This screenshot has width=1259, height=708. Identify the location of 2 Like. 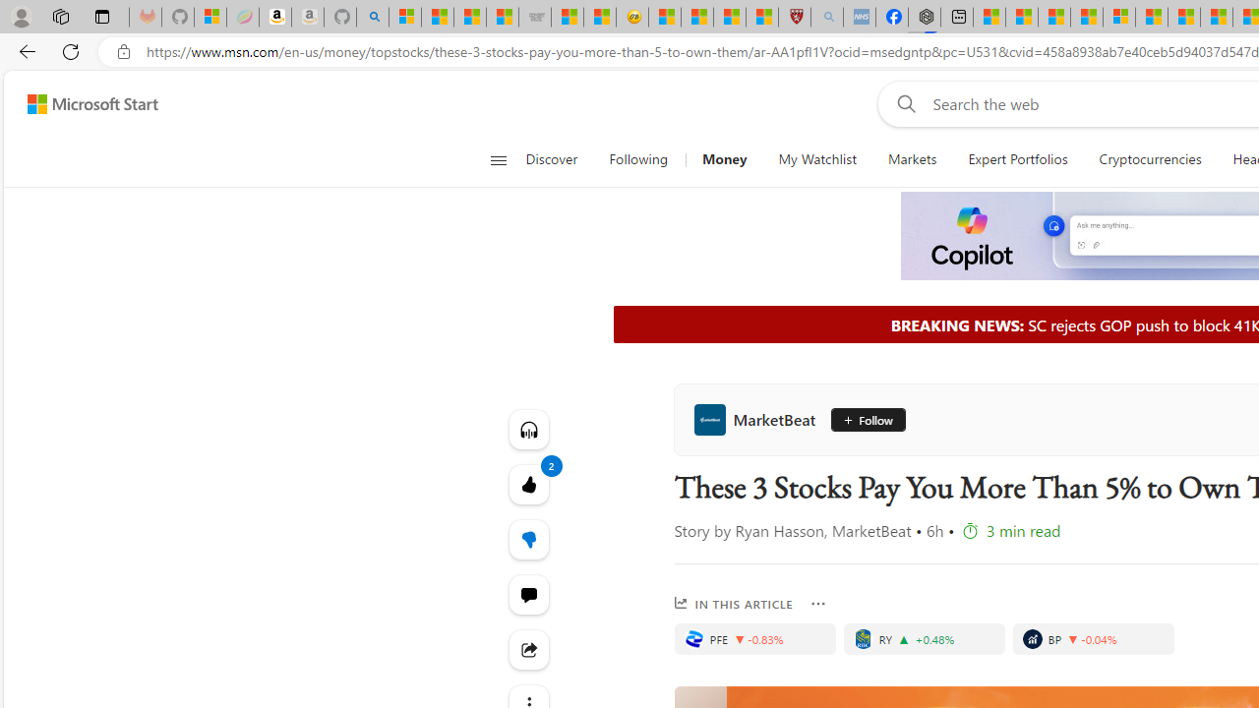
(529, 484).